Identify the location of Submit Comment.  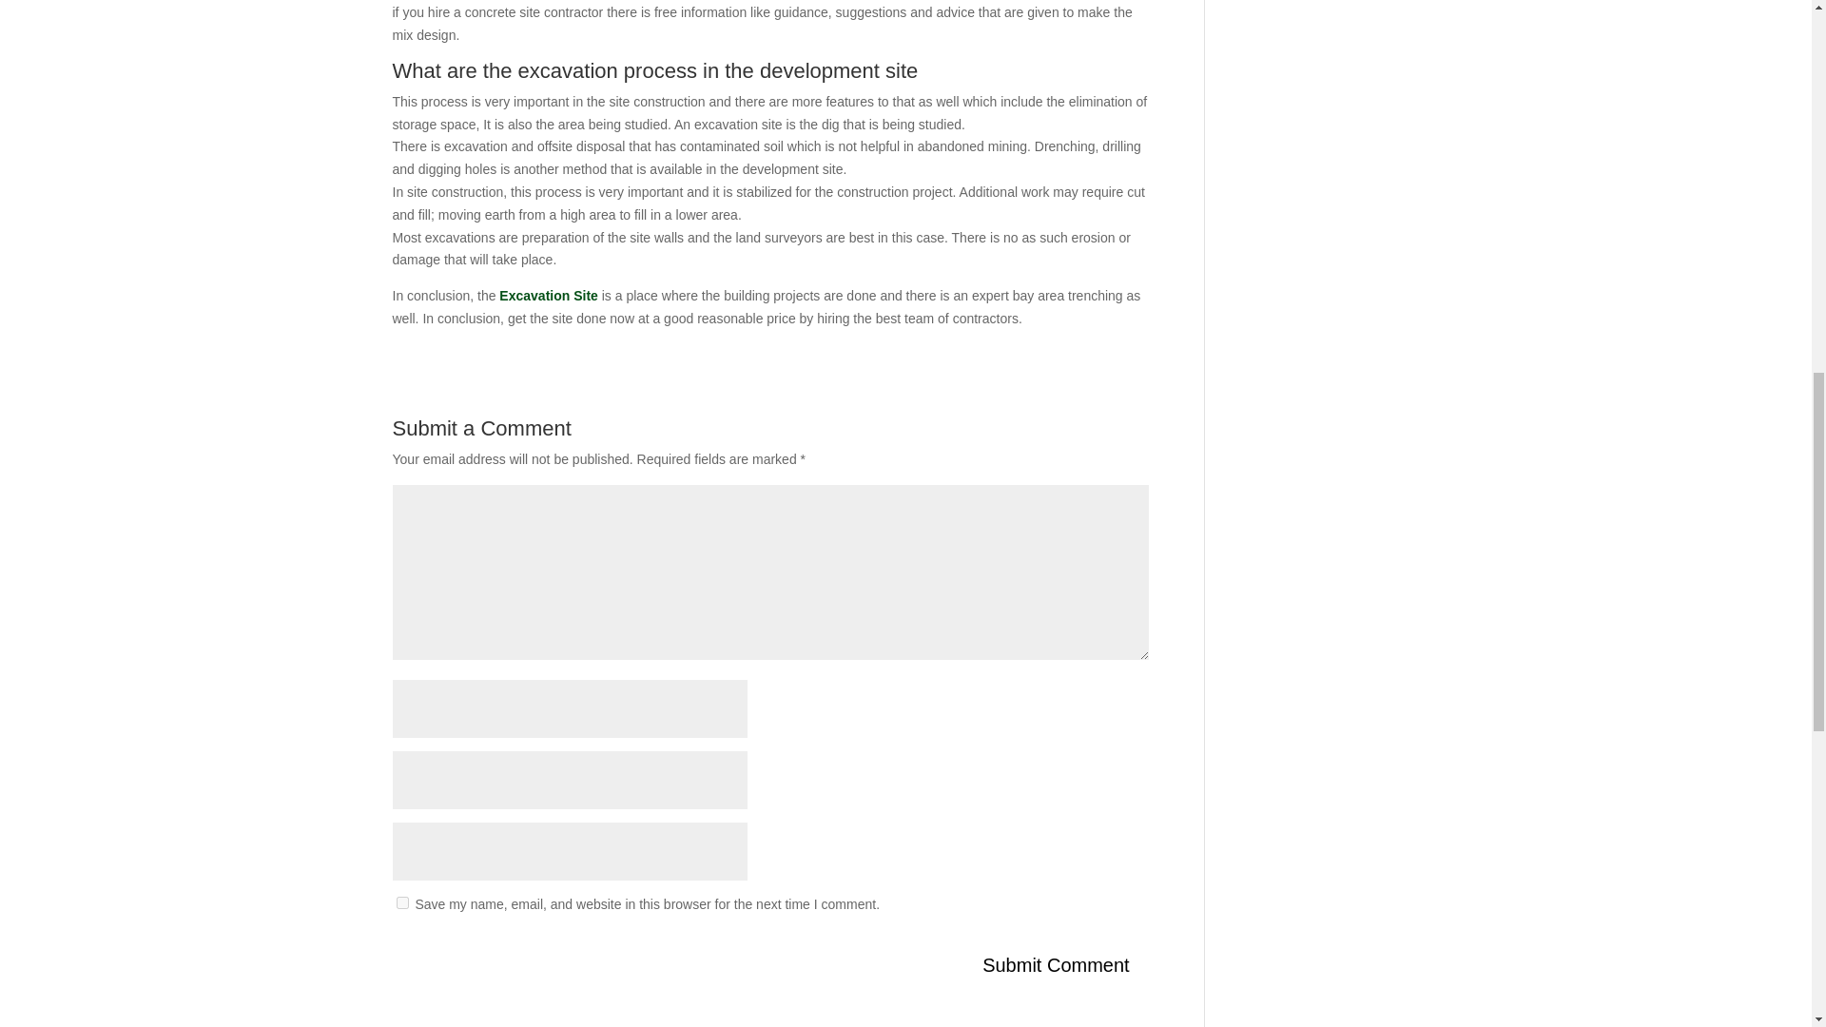
(1056, 964).